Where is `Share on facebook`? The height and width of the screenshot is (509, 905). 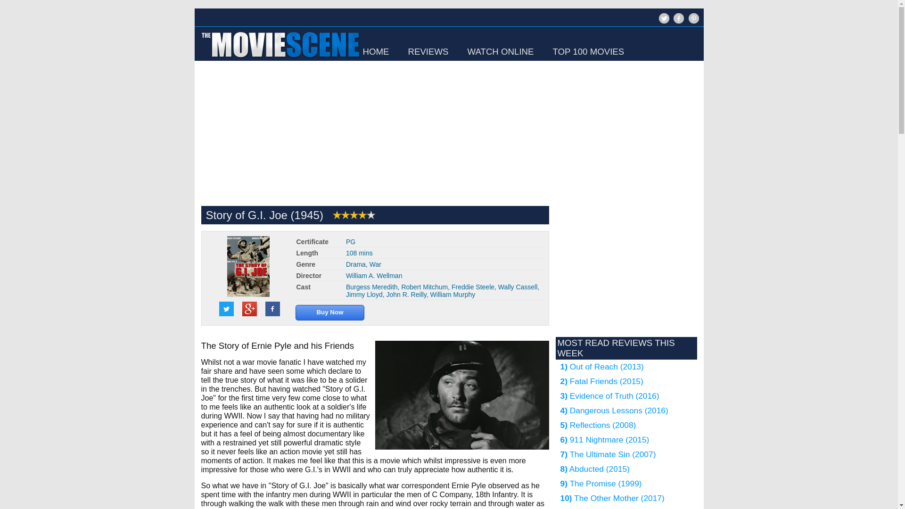
Share on facebook is located at coordinates (272, 309).